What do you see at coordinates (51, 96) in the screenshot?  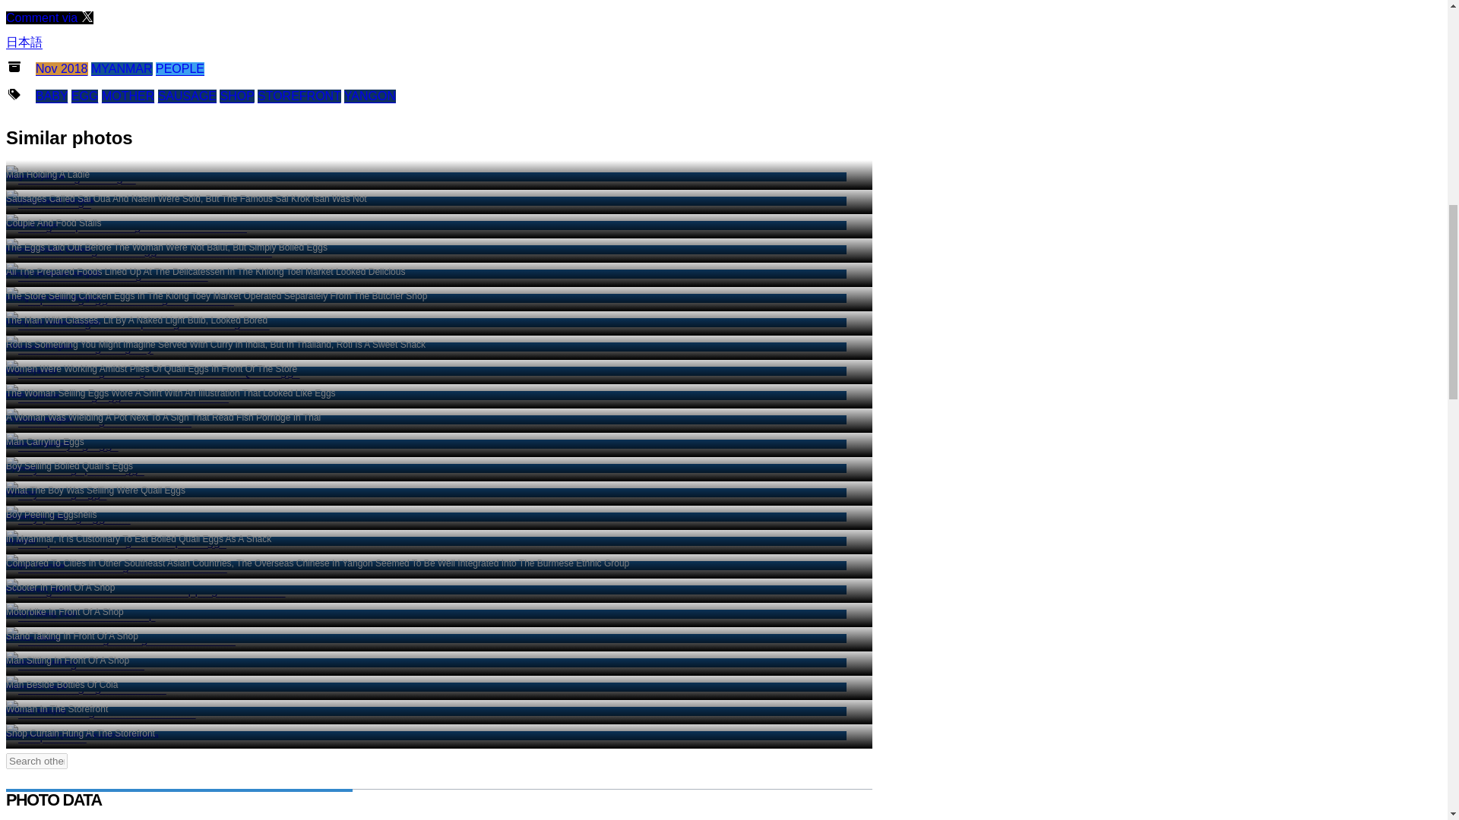 I see `Photos Tagged with BABY` at bounding box center [51, 96].